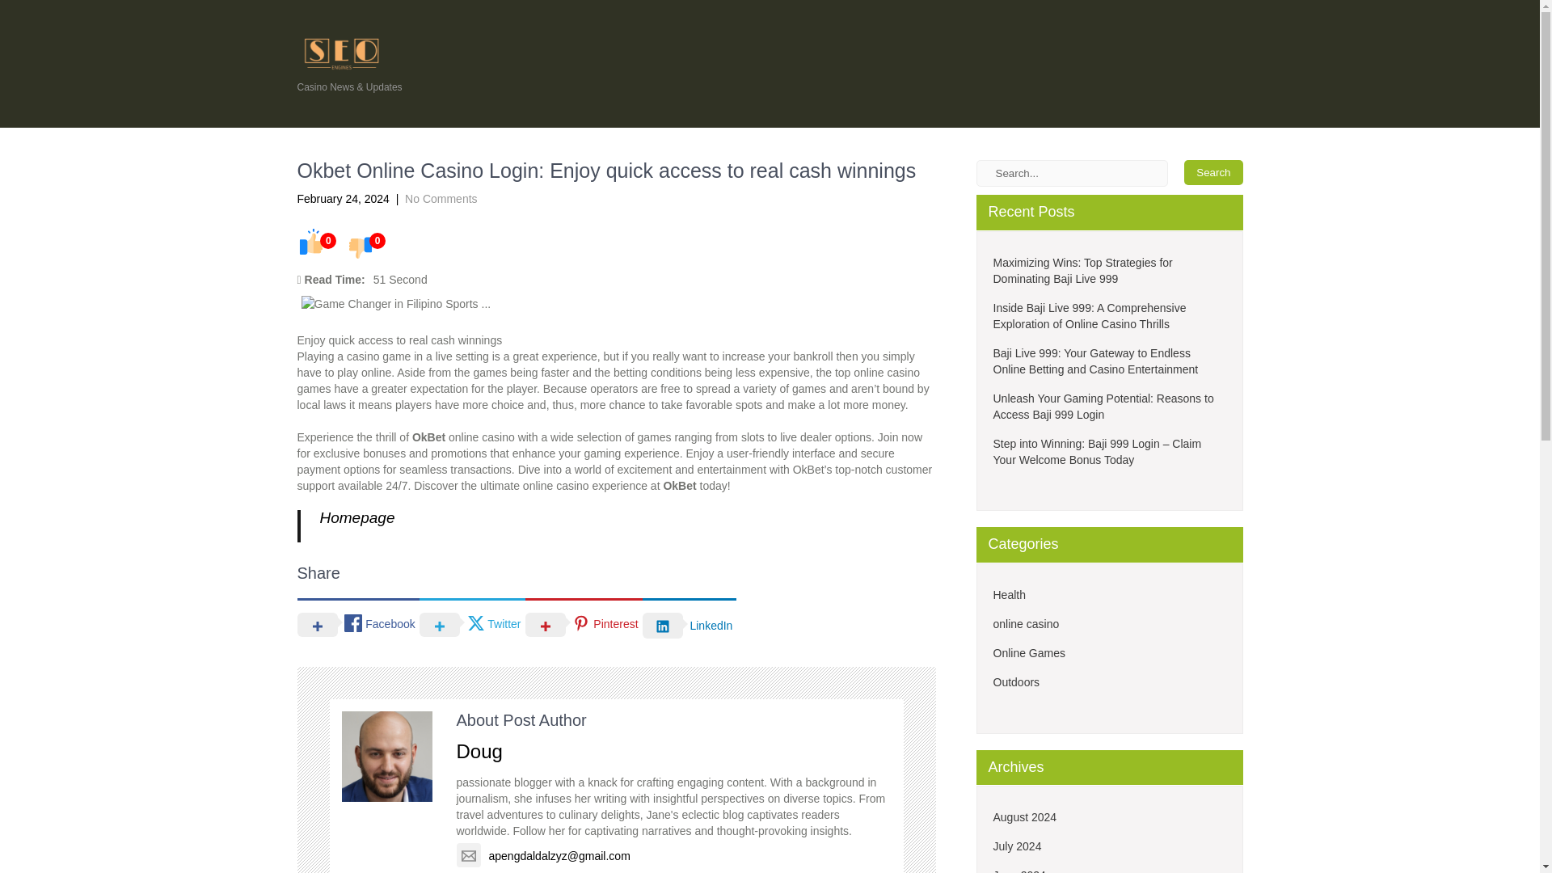 This screenshot has width=1552, height=873. Describe the element at coordinates (479, 750) in the screenshot. I see `Doug` at that location.